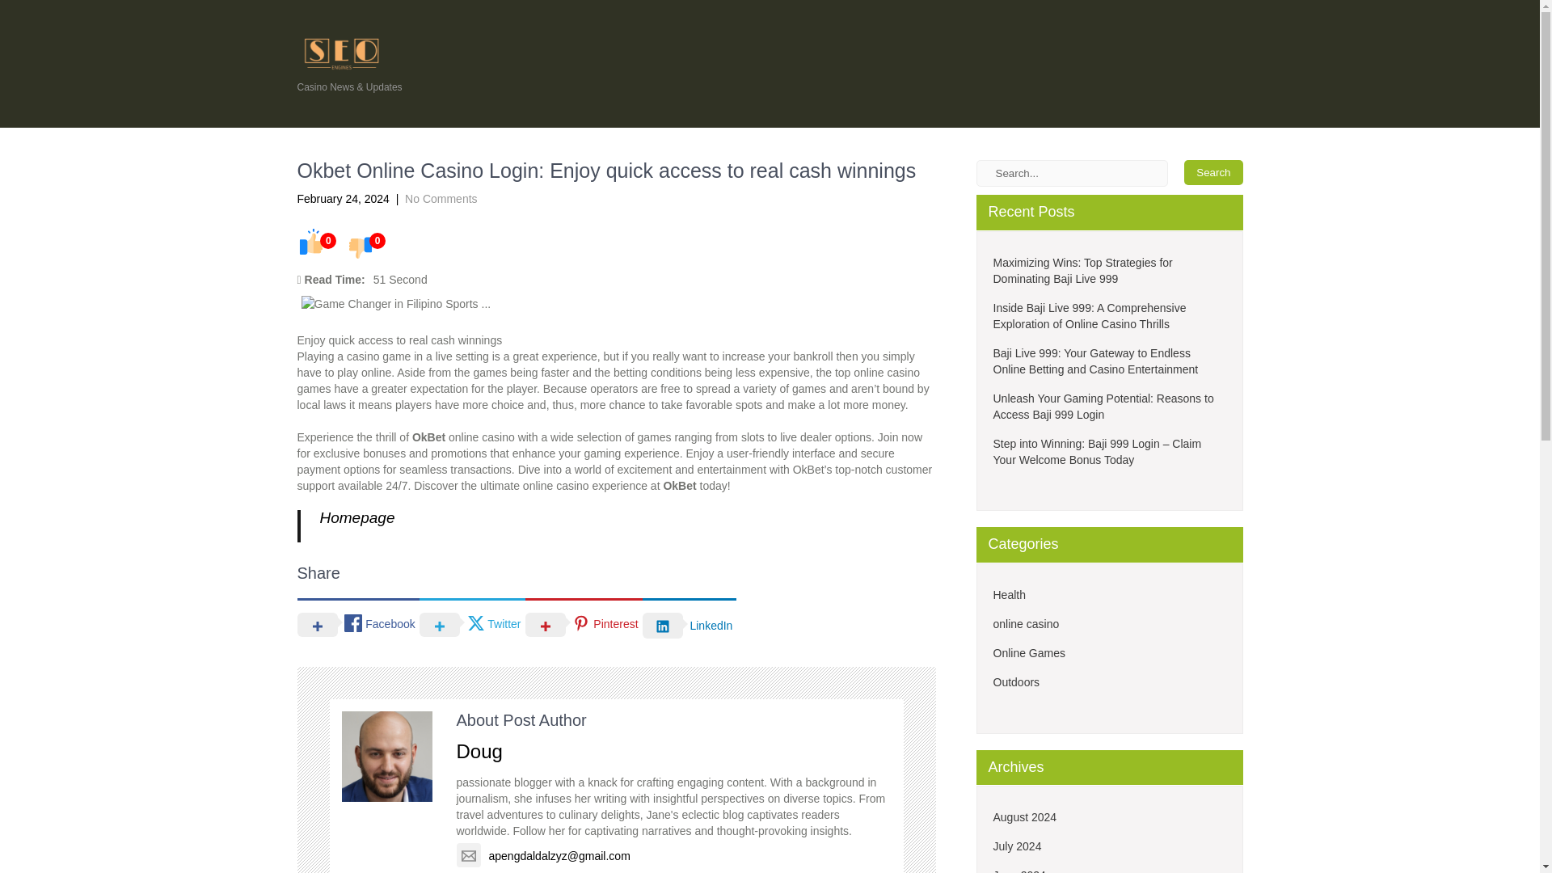 This screenshot has width=1552, height=873. Describe the element at coordinates (479, 750) in the screenshot. I see `Doug` at that location.